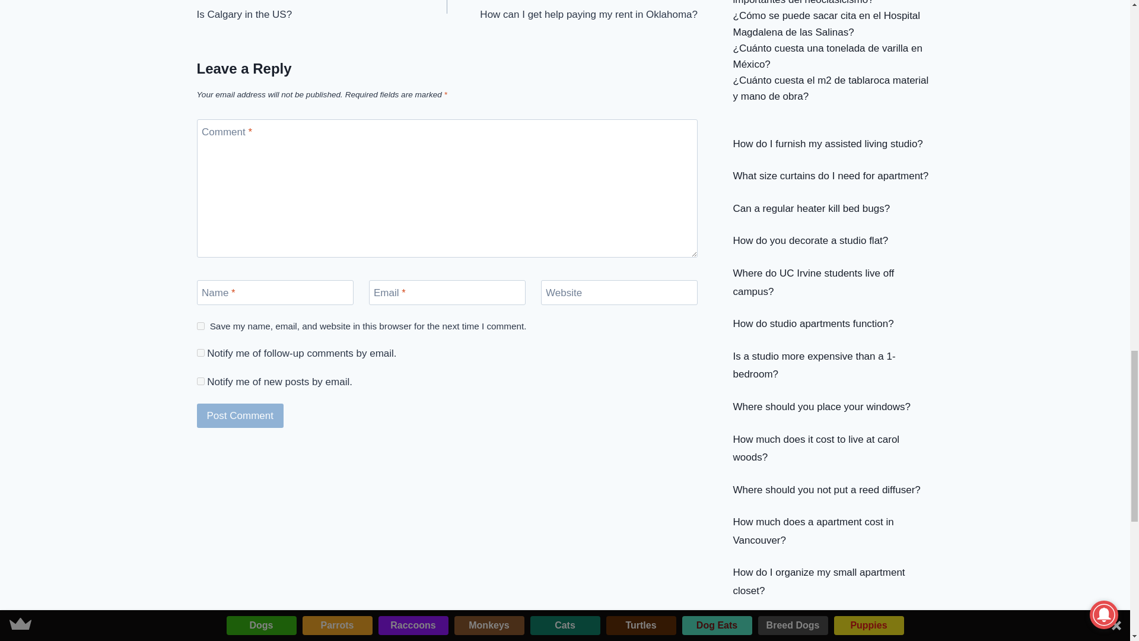  Describe the element at coordinates (201, 326) in the screenshot. I see `subscribe` at that location.